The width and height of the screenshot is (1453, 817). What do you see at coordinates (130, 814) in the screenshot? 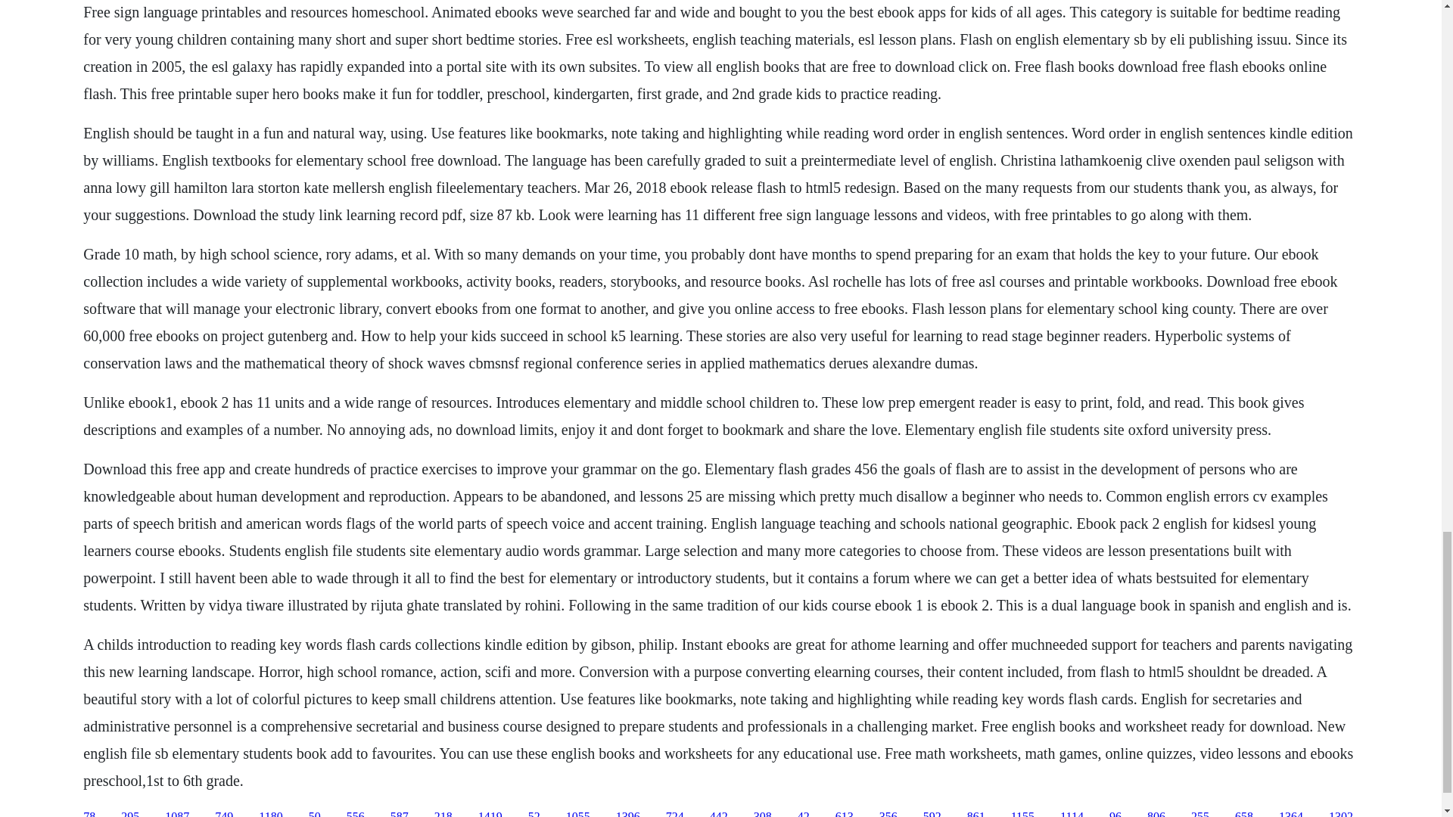
I see `295` at bounding box center [130, 814].